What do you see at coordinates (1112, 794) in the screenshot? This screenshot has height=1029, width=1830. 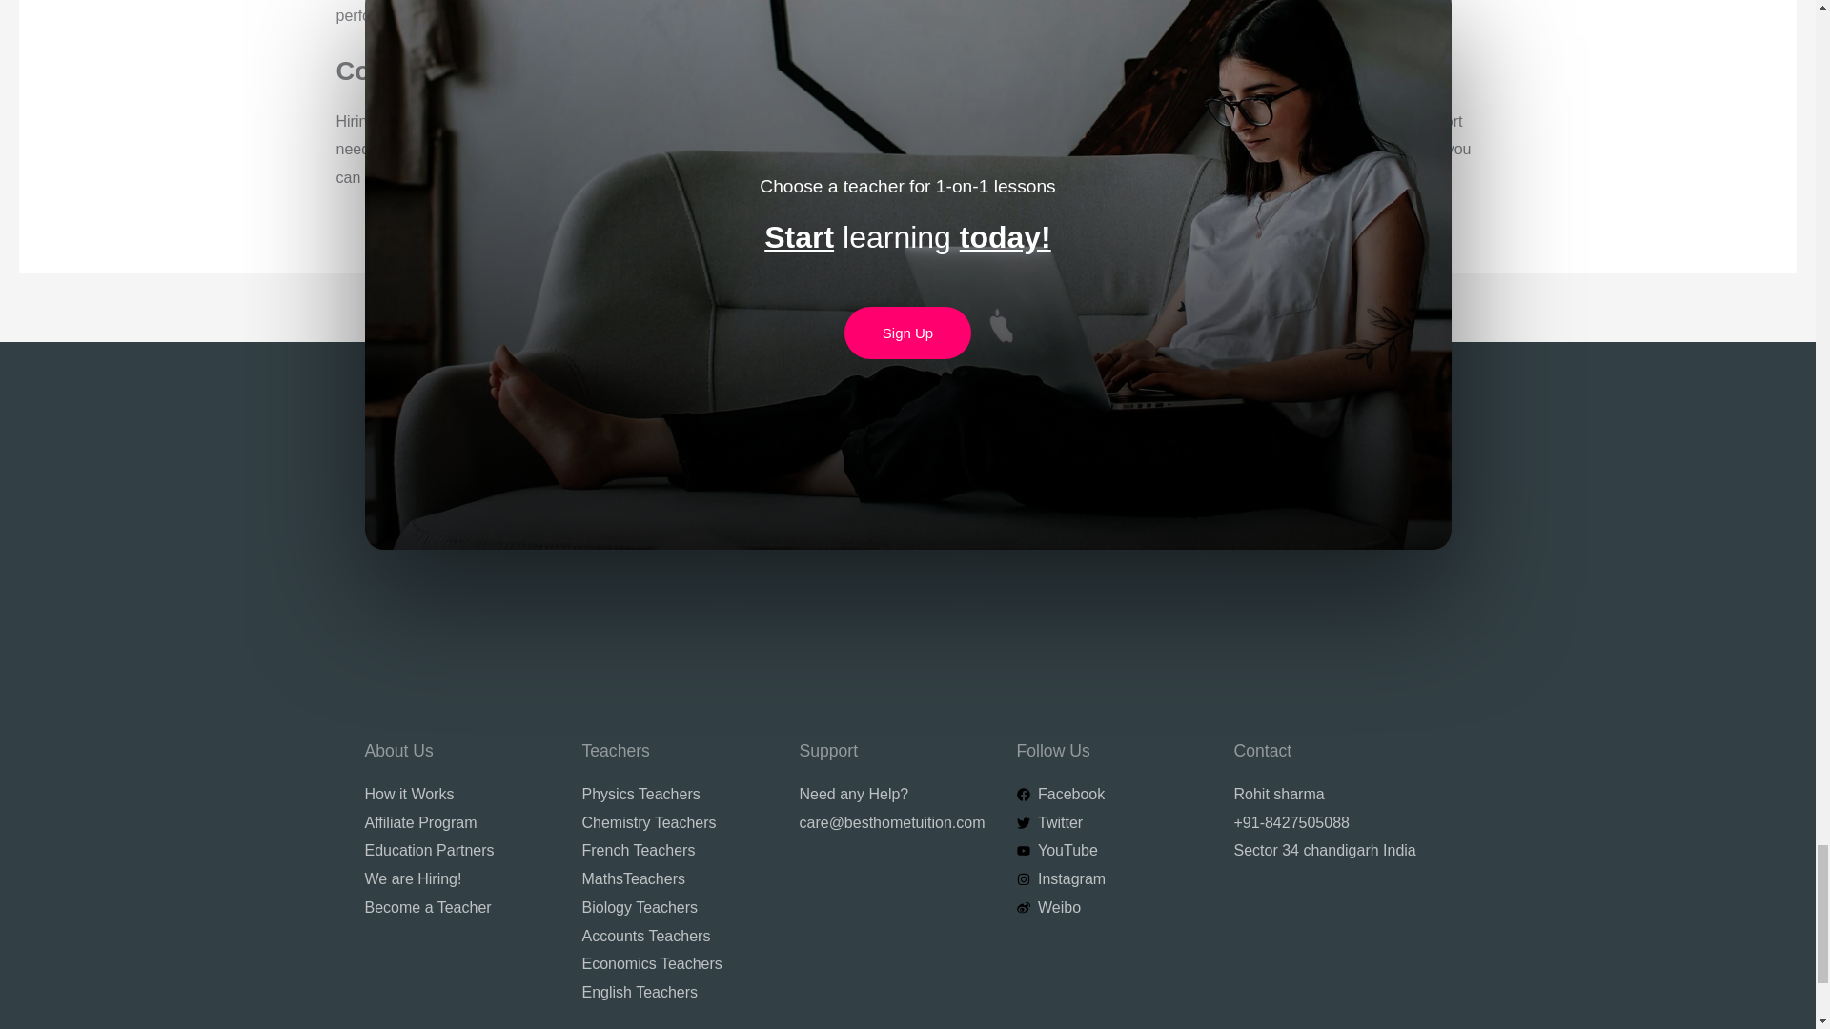 I see `Facebook` at bounding box center [1112, 794].